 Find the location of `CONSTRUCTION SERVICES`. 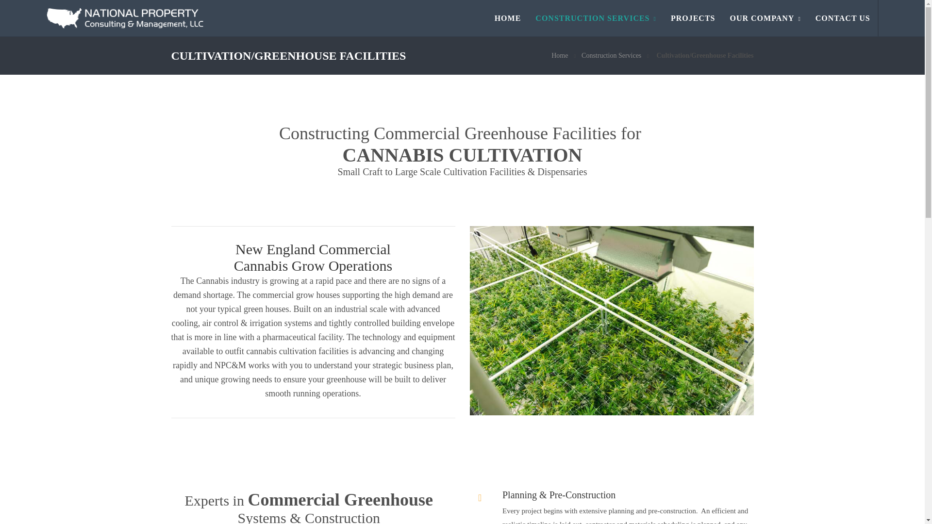

CONSTRUCTION SERVICES is located at coordinates (595, 18).